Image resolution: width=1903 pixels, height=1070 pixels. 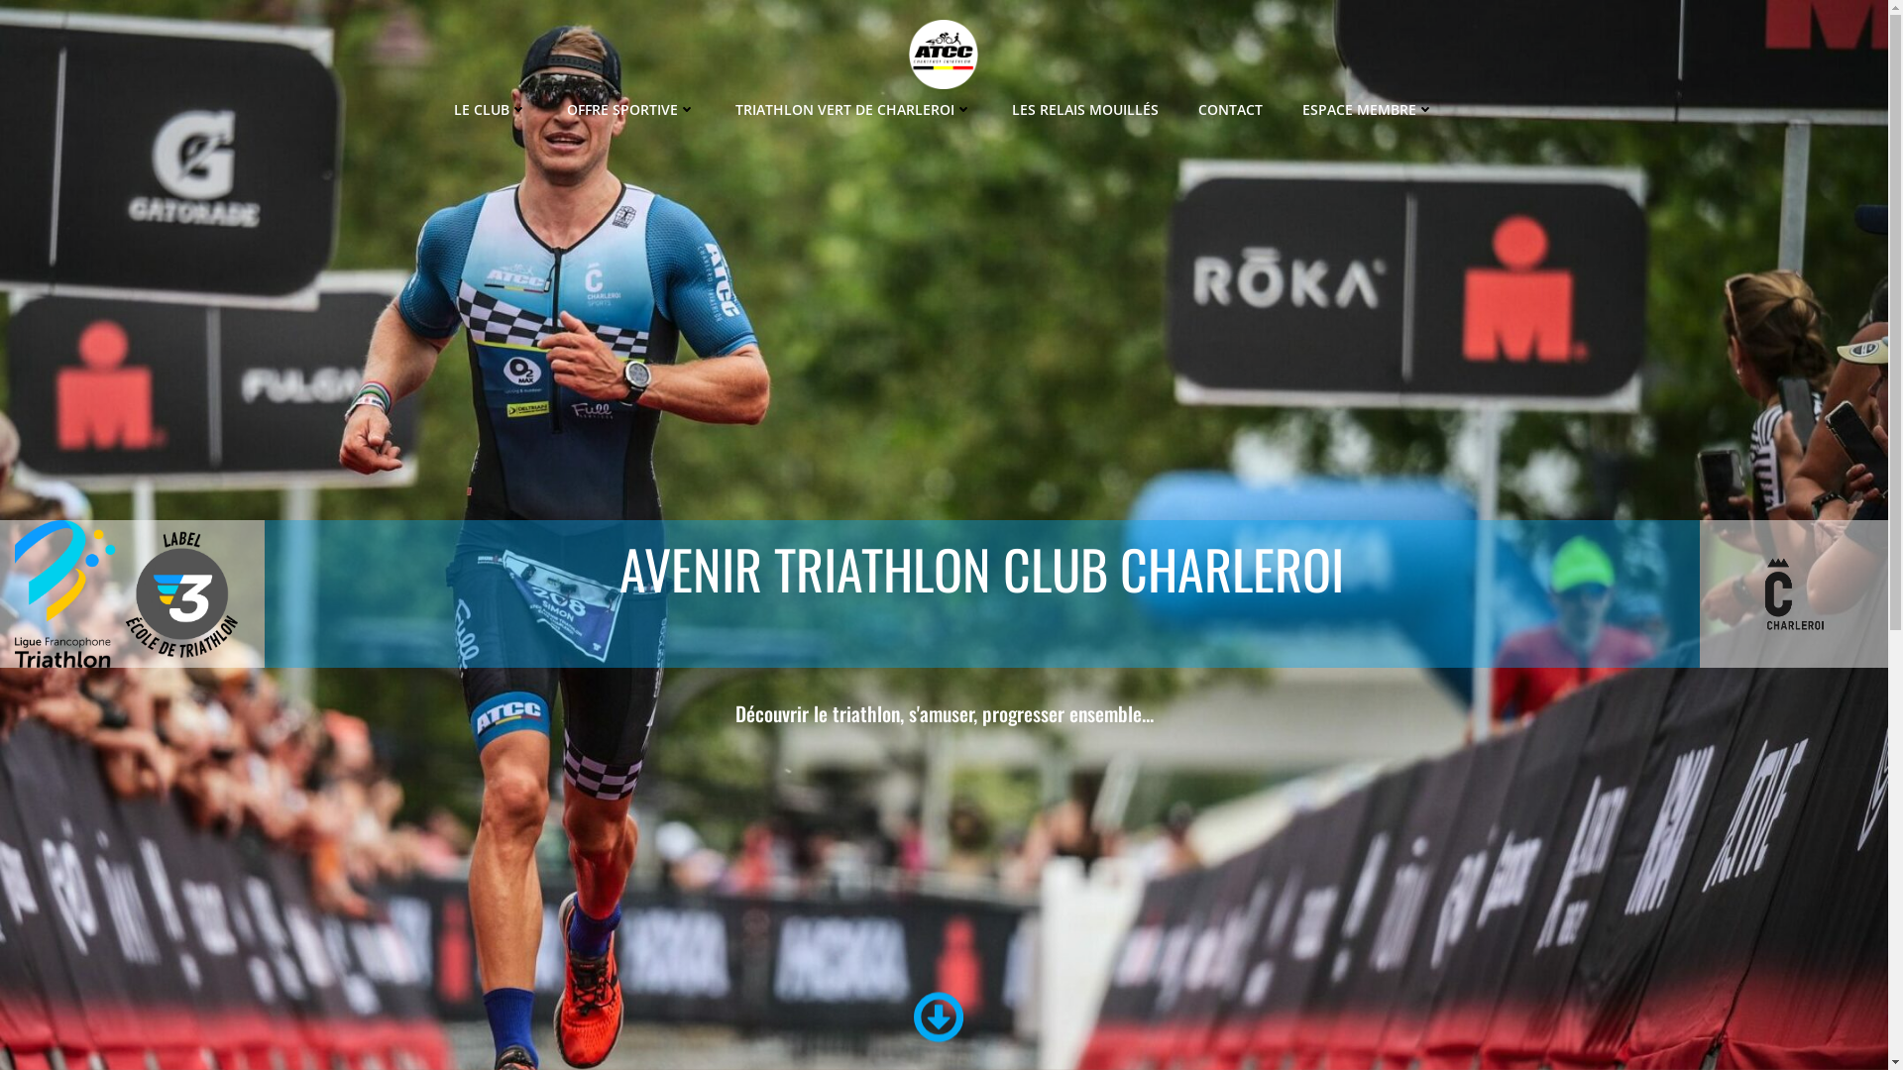 I want to click on OFFRE SPORTIVE, so click(x=631, y=109).